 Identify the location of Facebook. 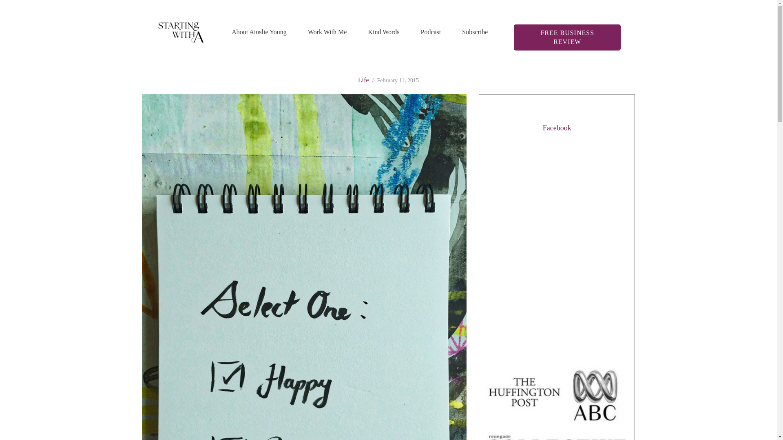
(557, 128).